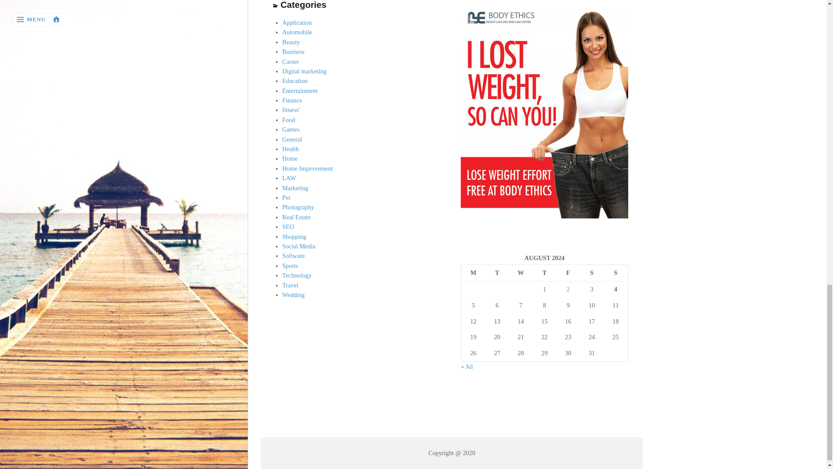  Describe the element at coordinates (290, 265) in the screenshot. I see `Sports` at that location.